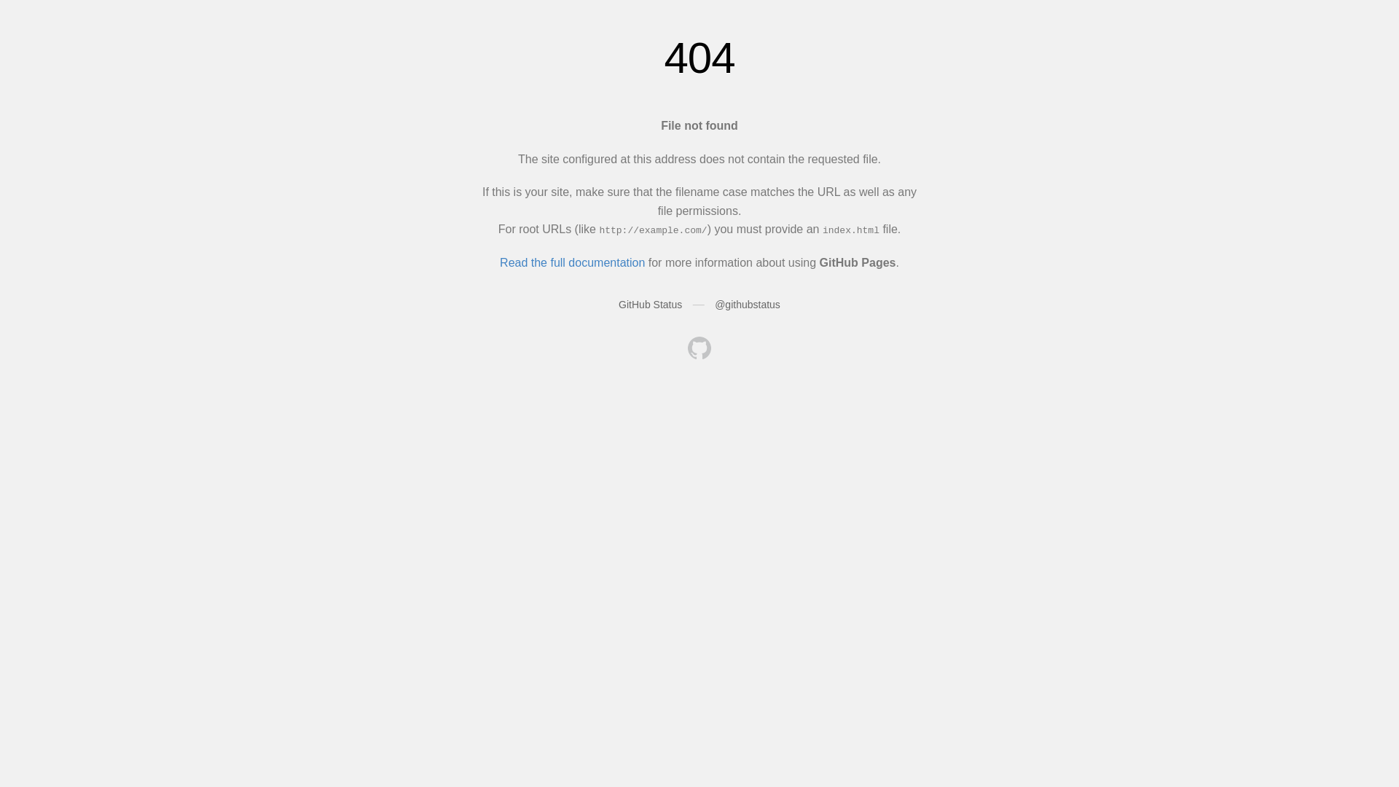 The image size is (1399, 787). Describe the element at coordinates (748, 305) in the screenshot. I see `@githubstatus` at that location.